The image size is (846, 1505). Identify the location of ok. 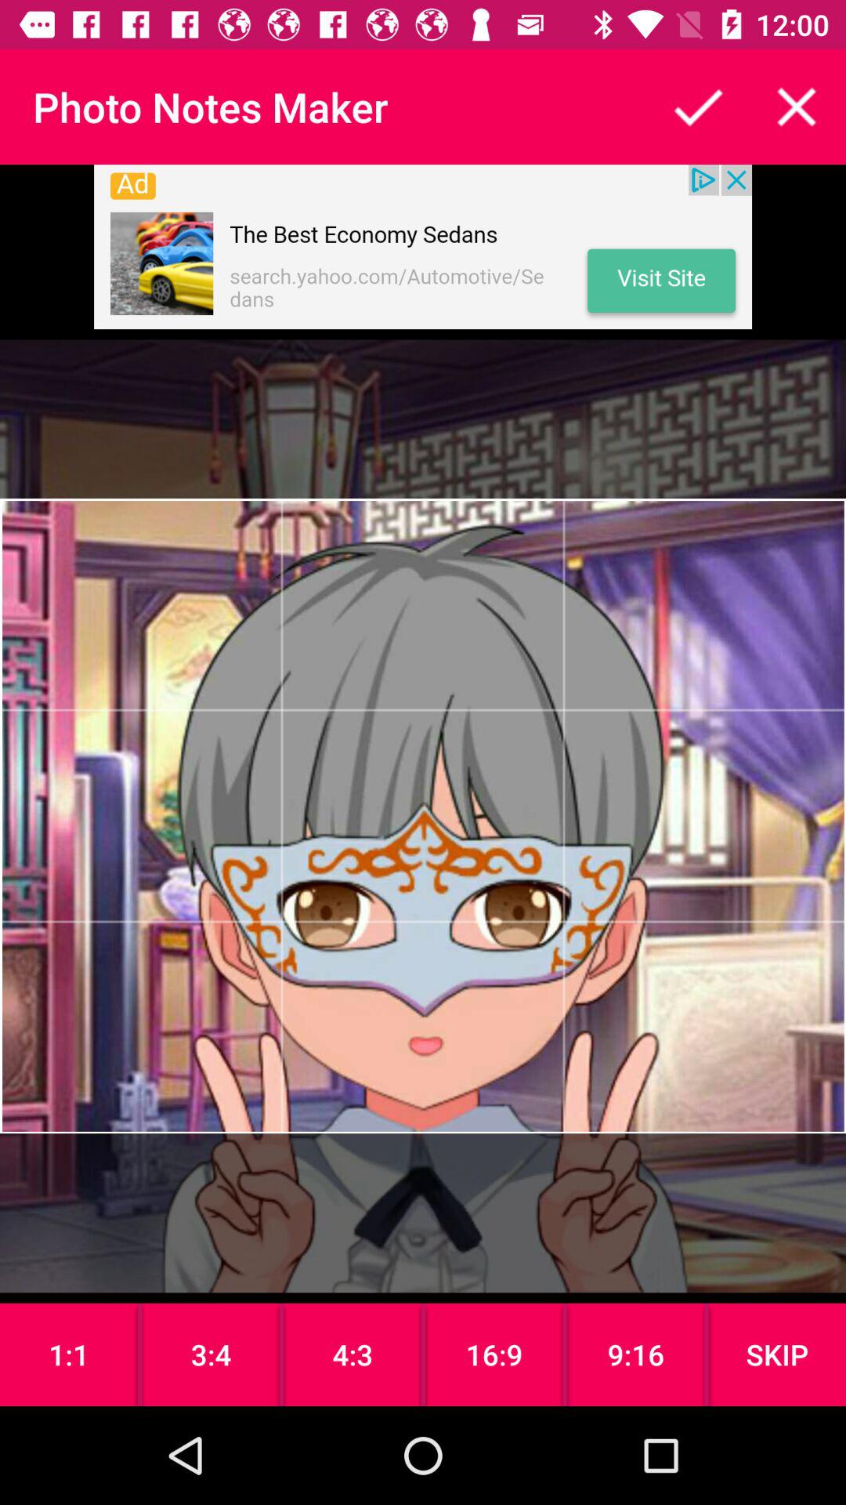
(698, 107).